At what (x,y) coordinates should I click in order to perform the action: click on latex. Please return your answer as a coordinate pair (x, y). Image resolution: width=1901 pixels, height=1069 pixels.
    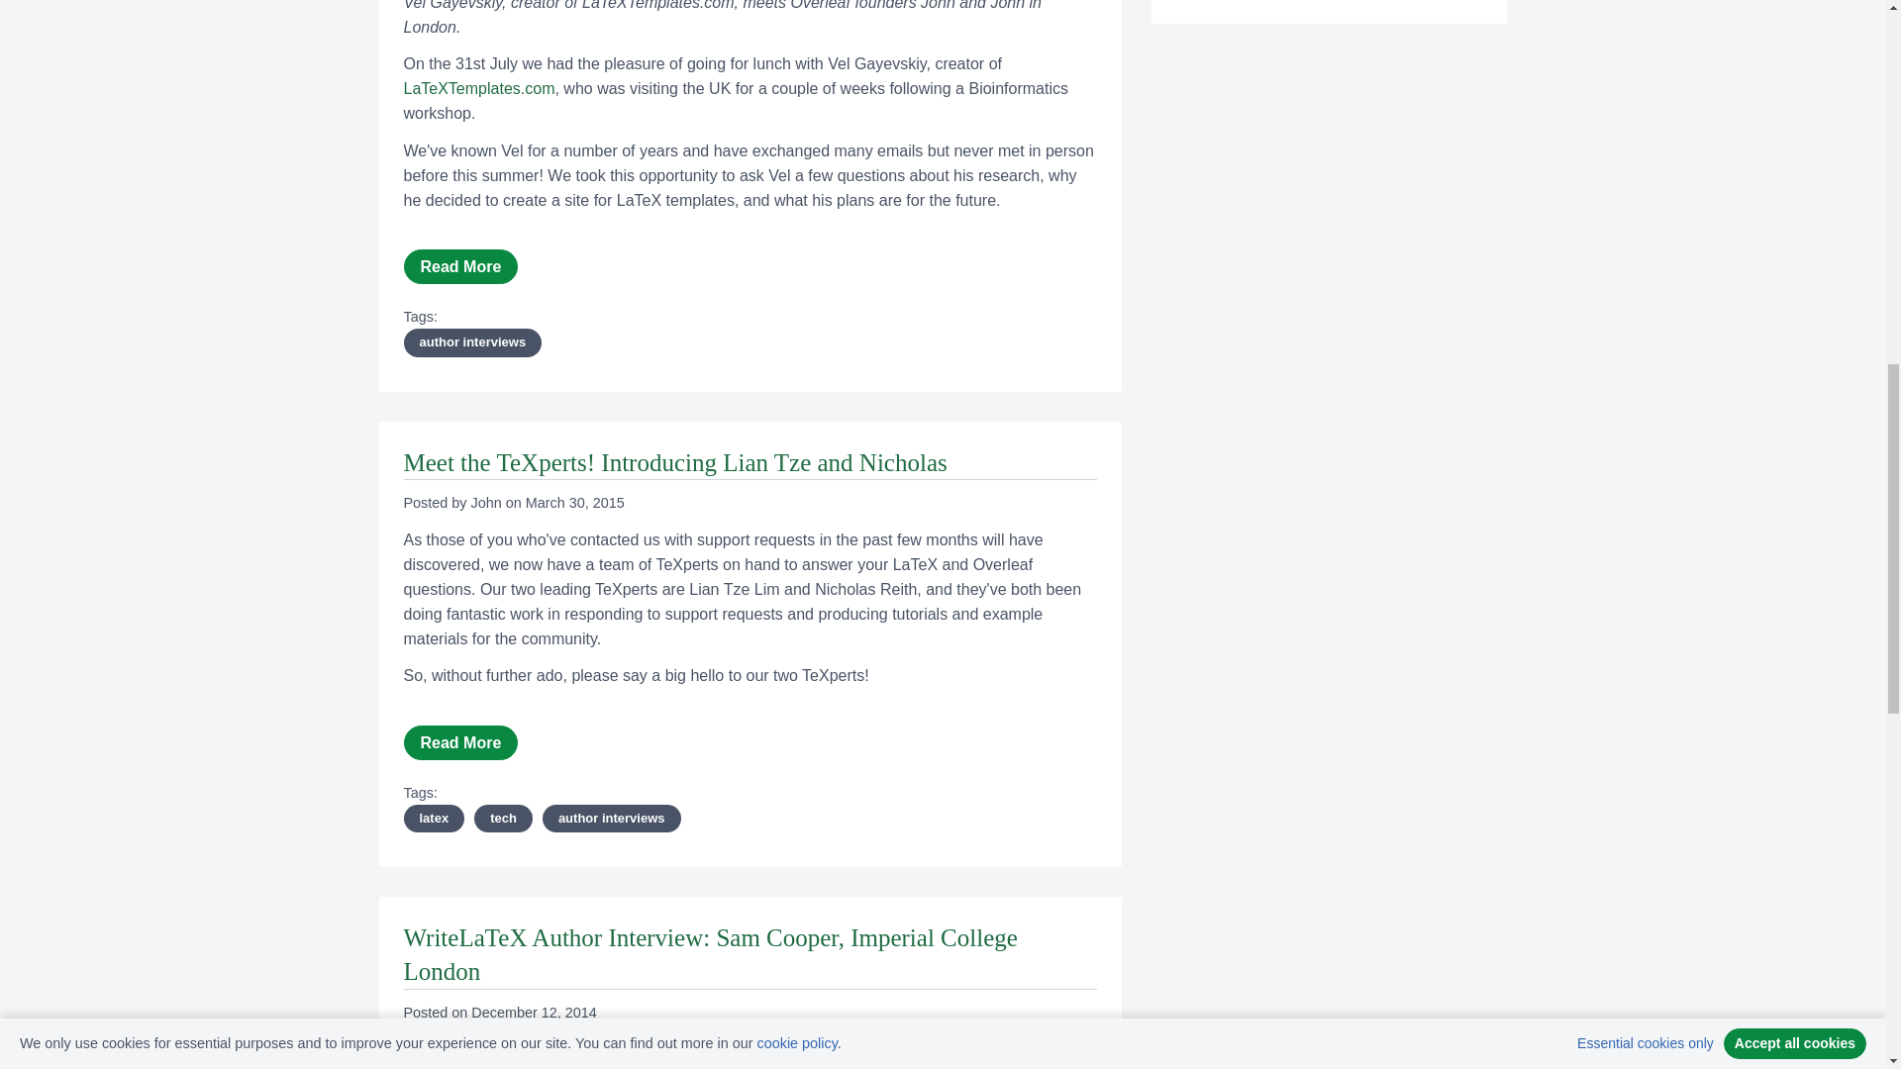
    Looking at the image, I should click on (434, 819).